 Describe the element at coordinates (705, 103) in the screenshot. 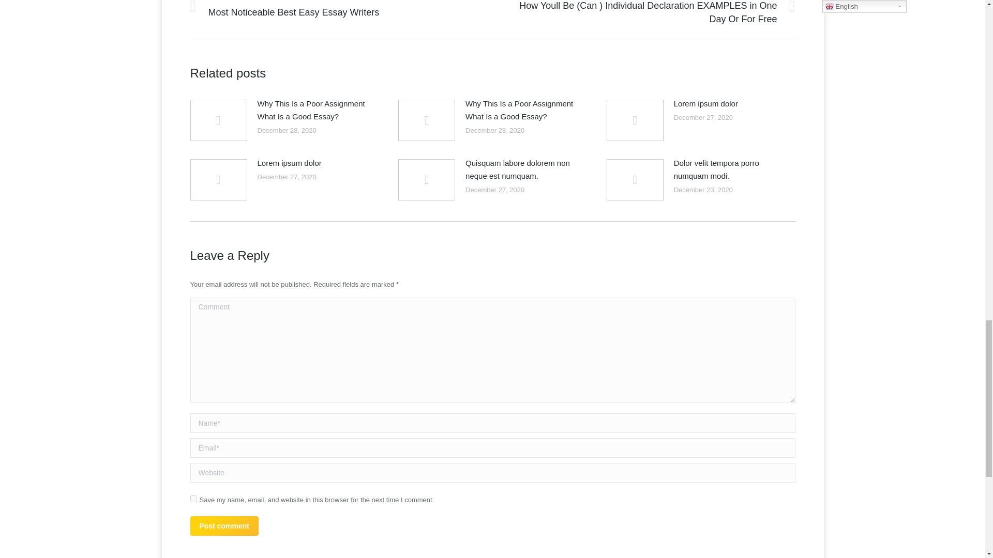

I see `Lorem ipsum dolor` at that location.